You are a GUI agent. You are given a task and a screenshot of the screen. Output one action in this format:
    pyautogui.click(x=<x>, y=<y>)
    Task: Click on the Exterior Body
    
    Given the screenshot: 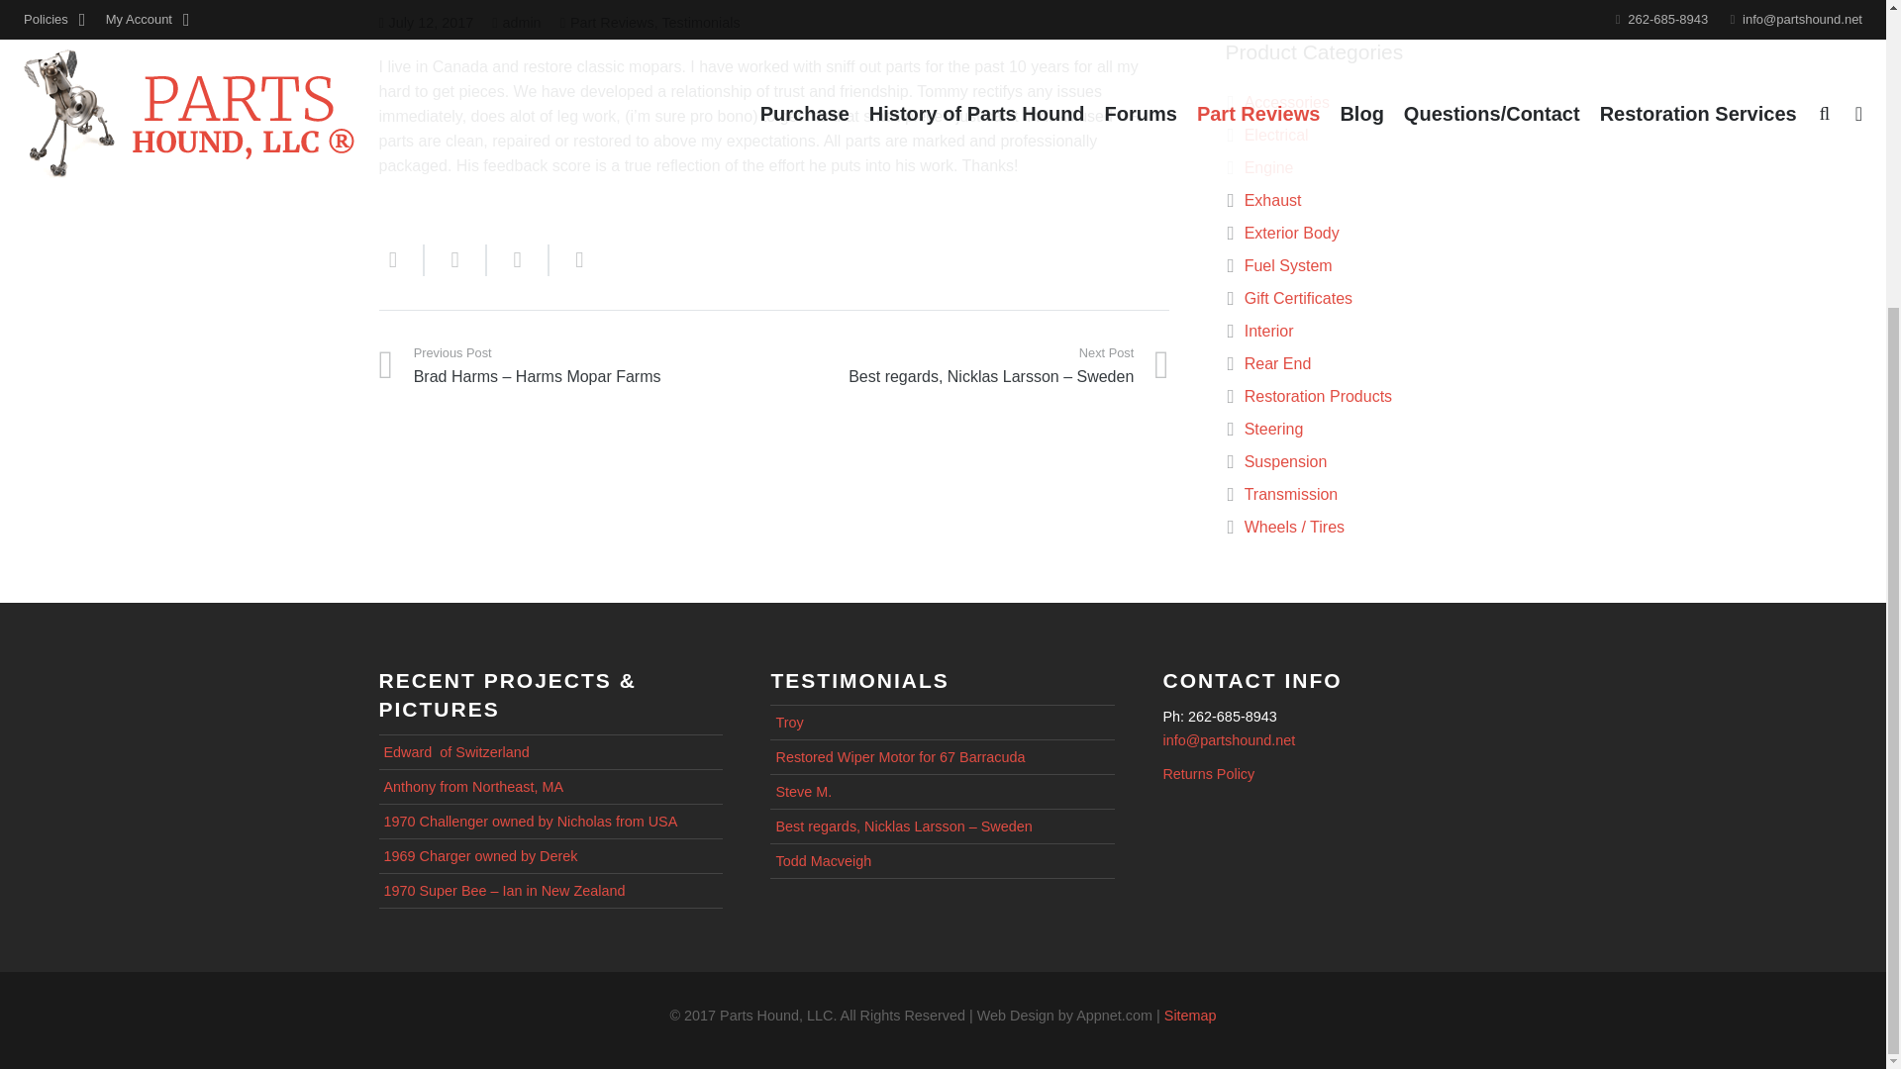 What is the action you would take?
    pyautogui.click(x=1292, y=233)
    